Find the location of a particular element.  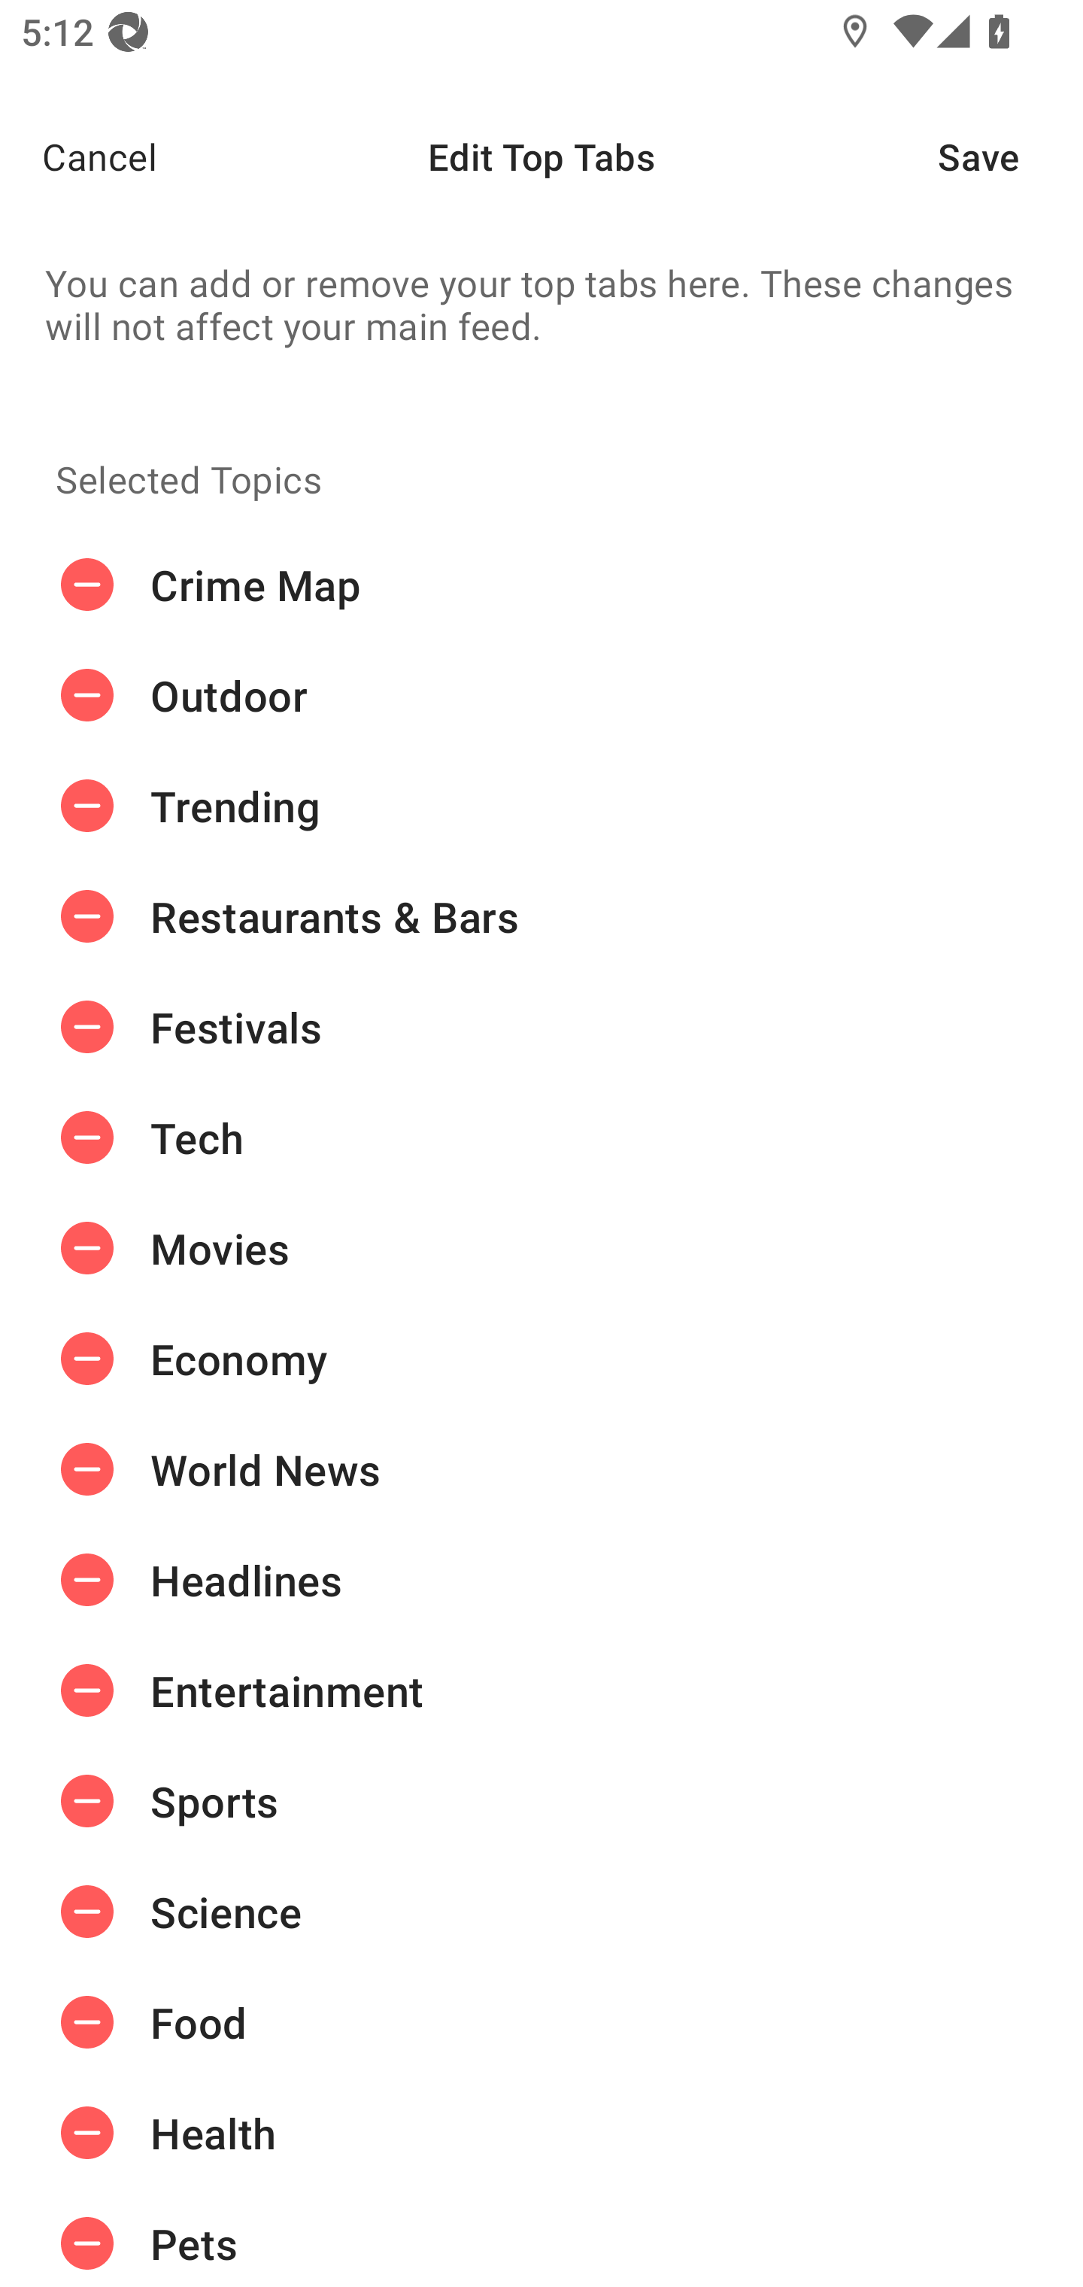

Save is located at coordinates (1011, 156).